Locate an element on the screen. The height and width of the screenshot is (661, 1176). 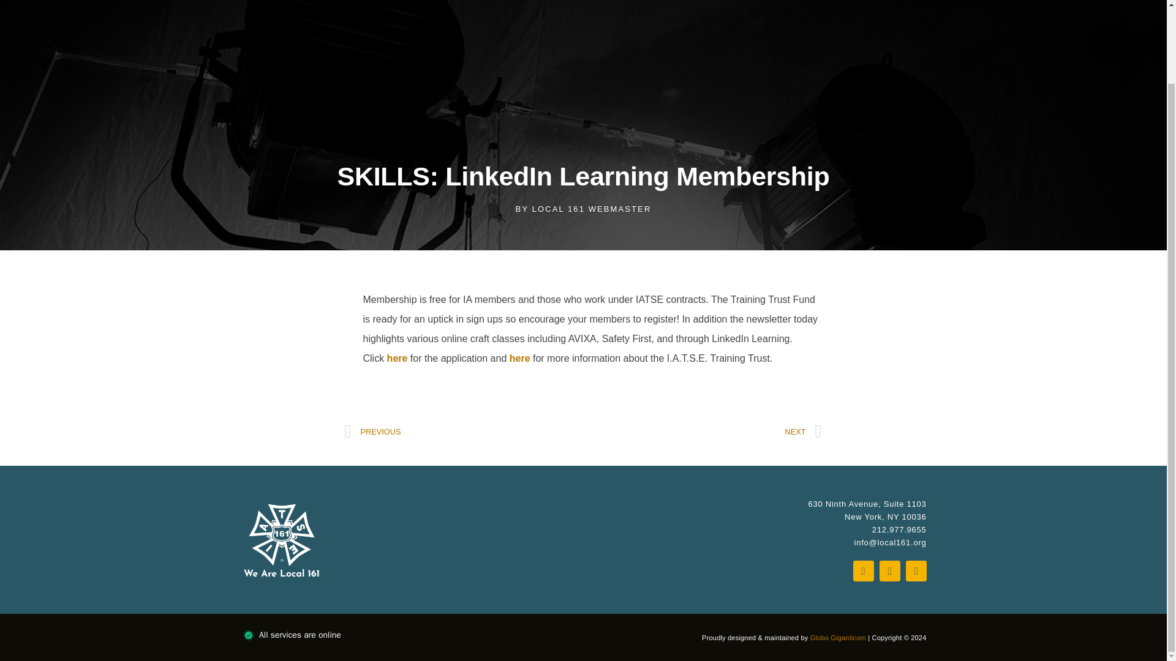
here is located at coordinates (519, 358).